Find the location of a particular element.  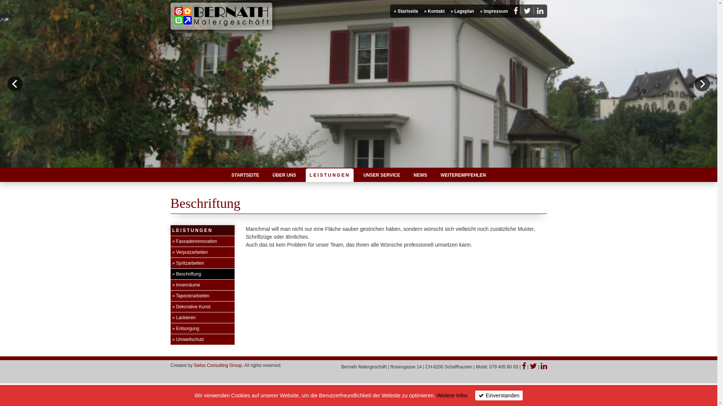

Startseite is located at coordinates (406, 11).